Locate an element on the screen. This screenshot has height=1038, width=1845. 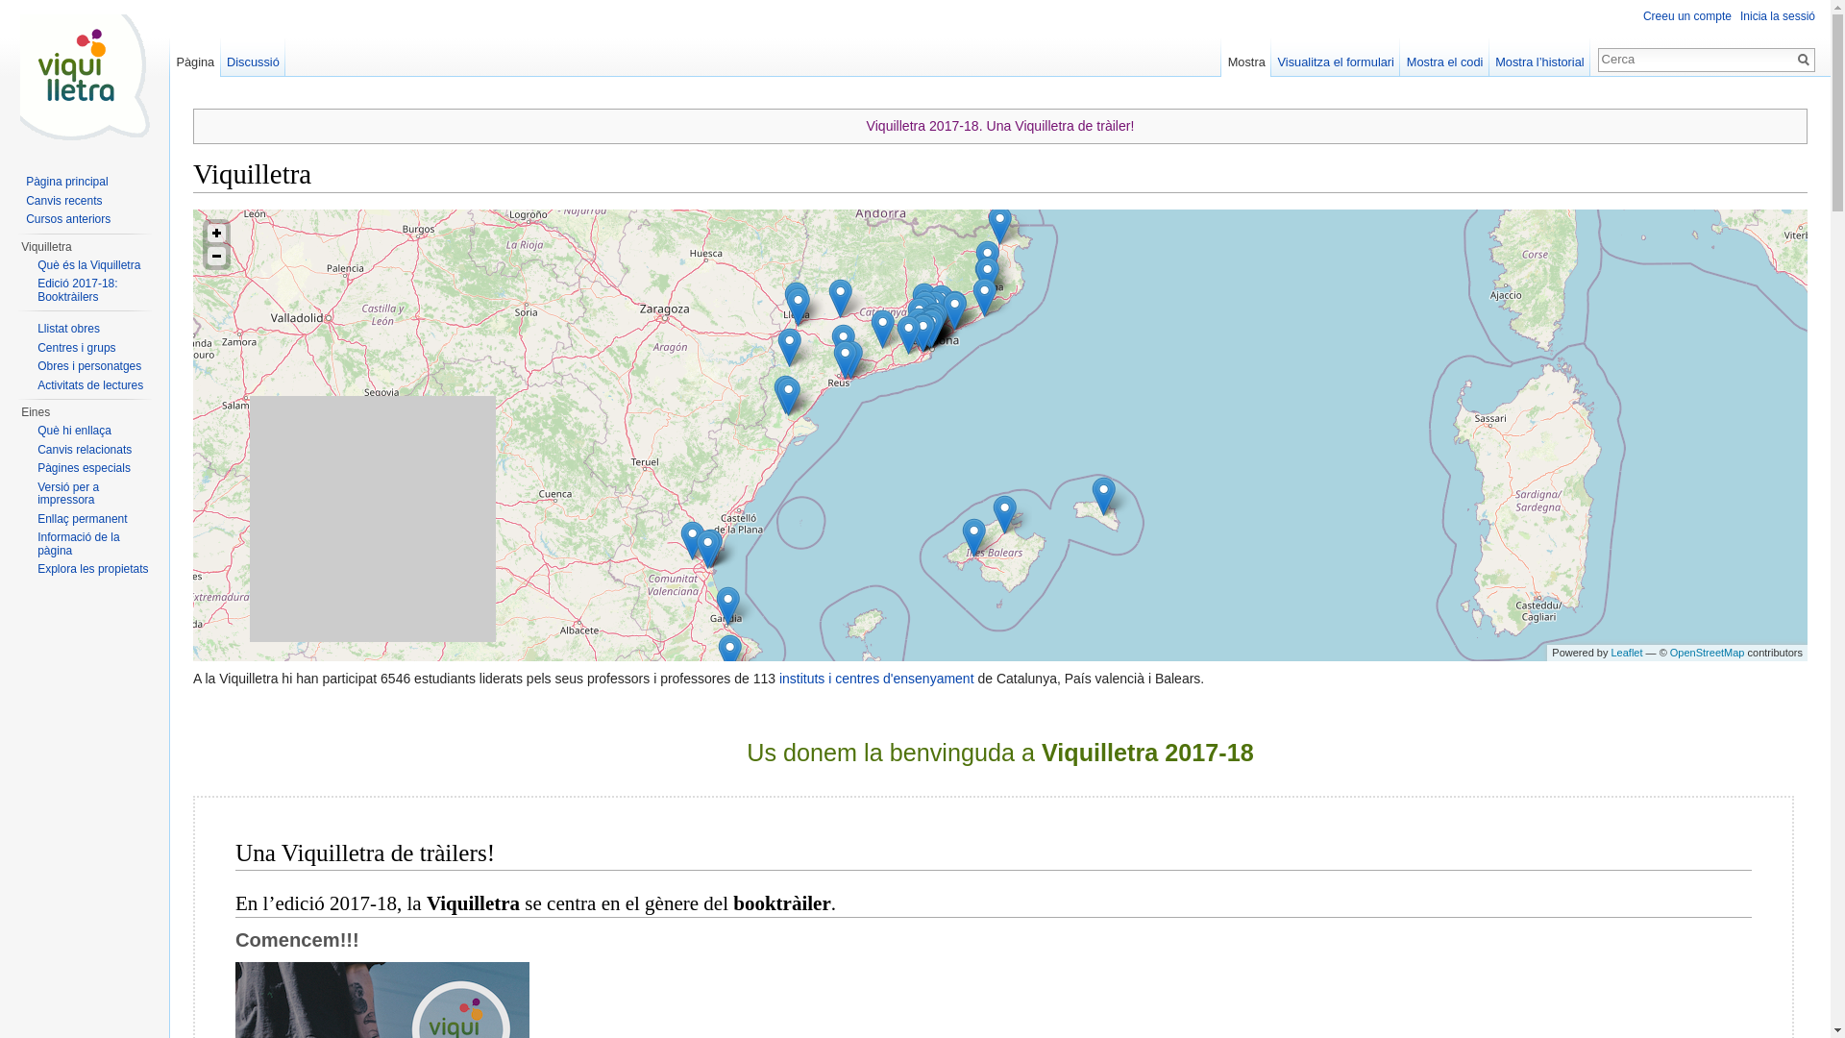
Creeu un compte is located at coordinates (1687, 16).